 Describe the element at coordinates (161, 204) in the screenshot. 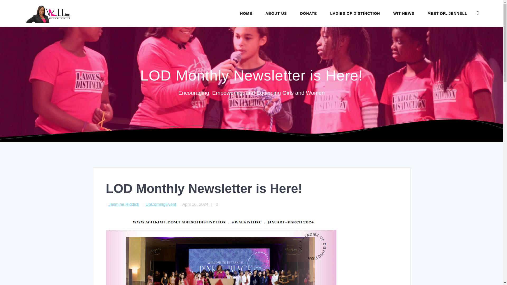

I see `UpComingEvent` at that location.